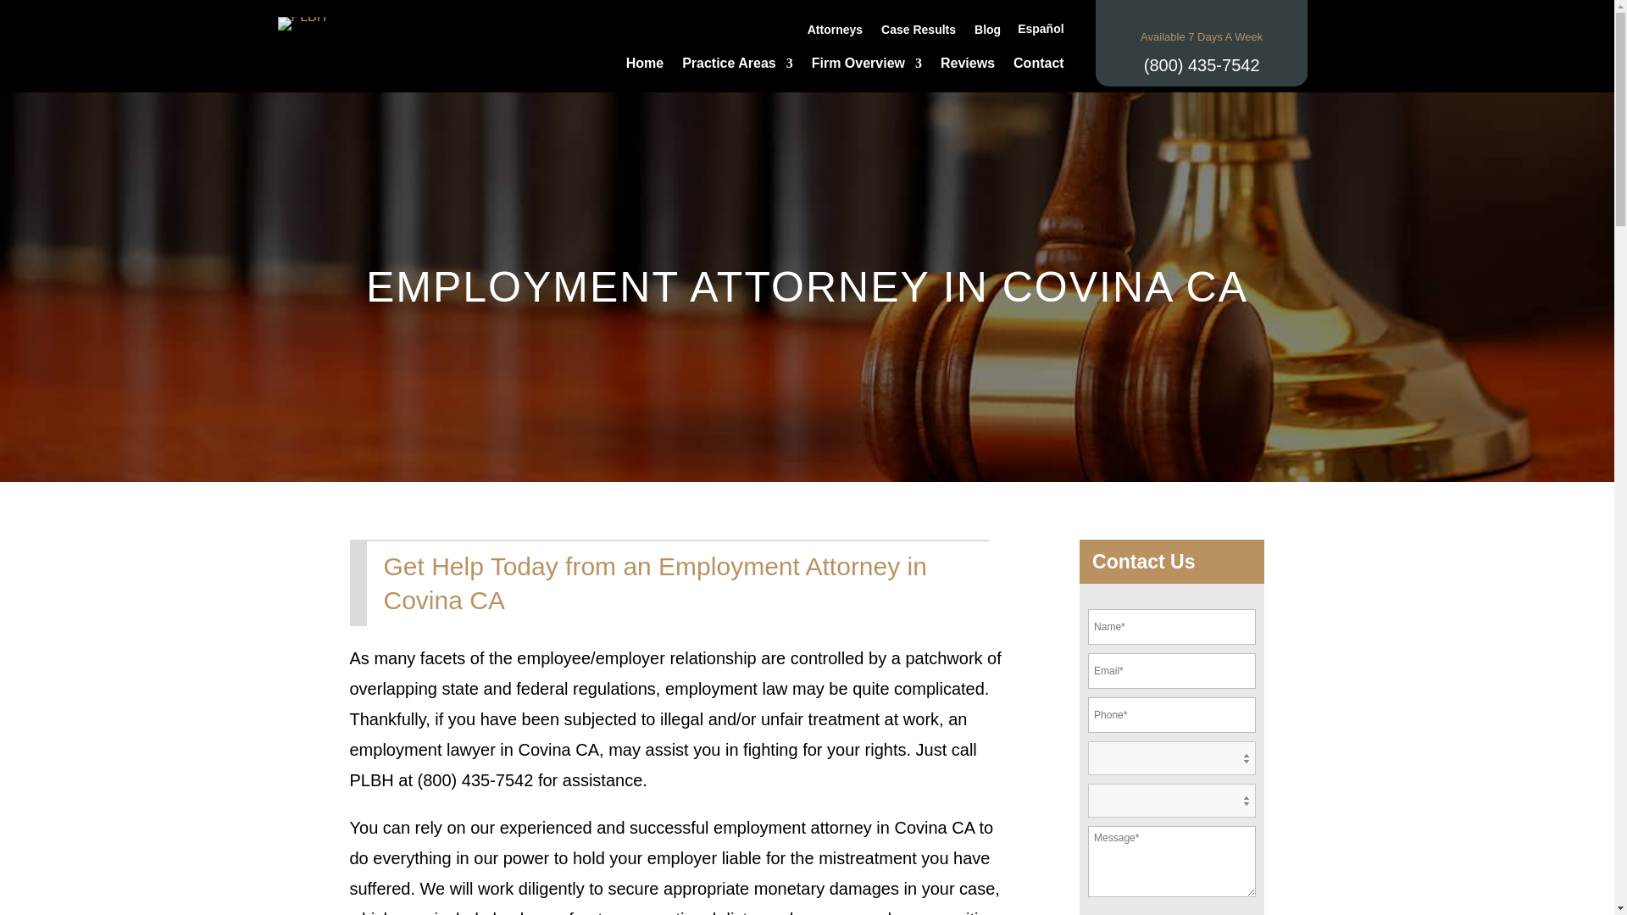 This screenshot has height=915, width=1627. What do you see at coordinates (1039, 66) in the screenshot?
I see `Contact` at bounding box center [1039, 66].